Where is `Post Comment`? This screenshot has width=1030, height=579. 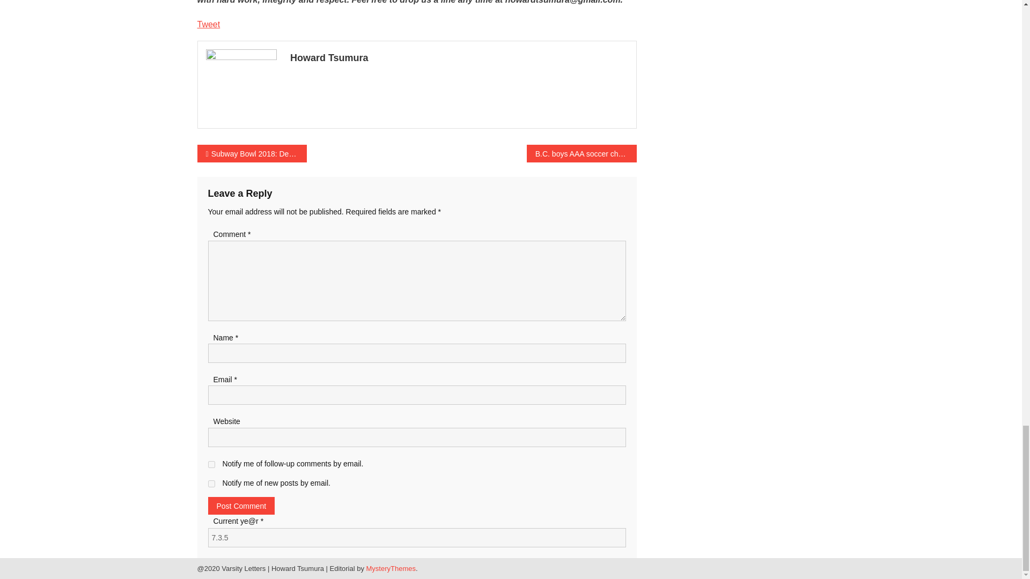 Post Comment is located at coordinates (241, 506).